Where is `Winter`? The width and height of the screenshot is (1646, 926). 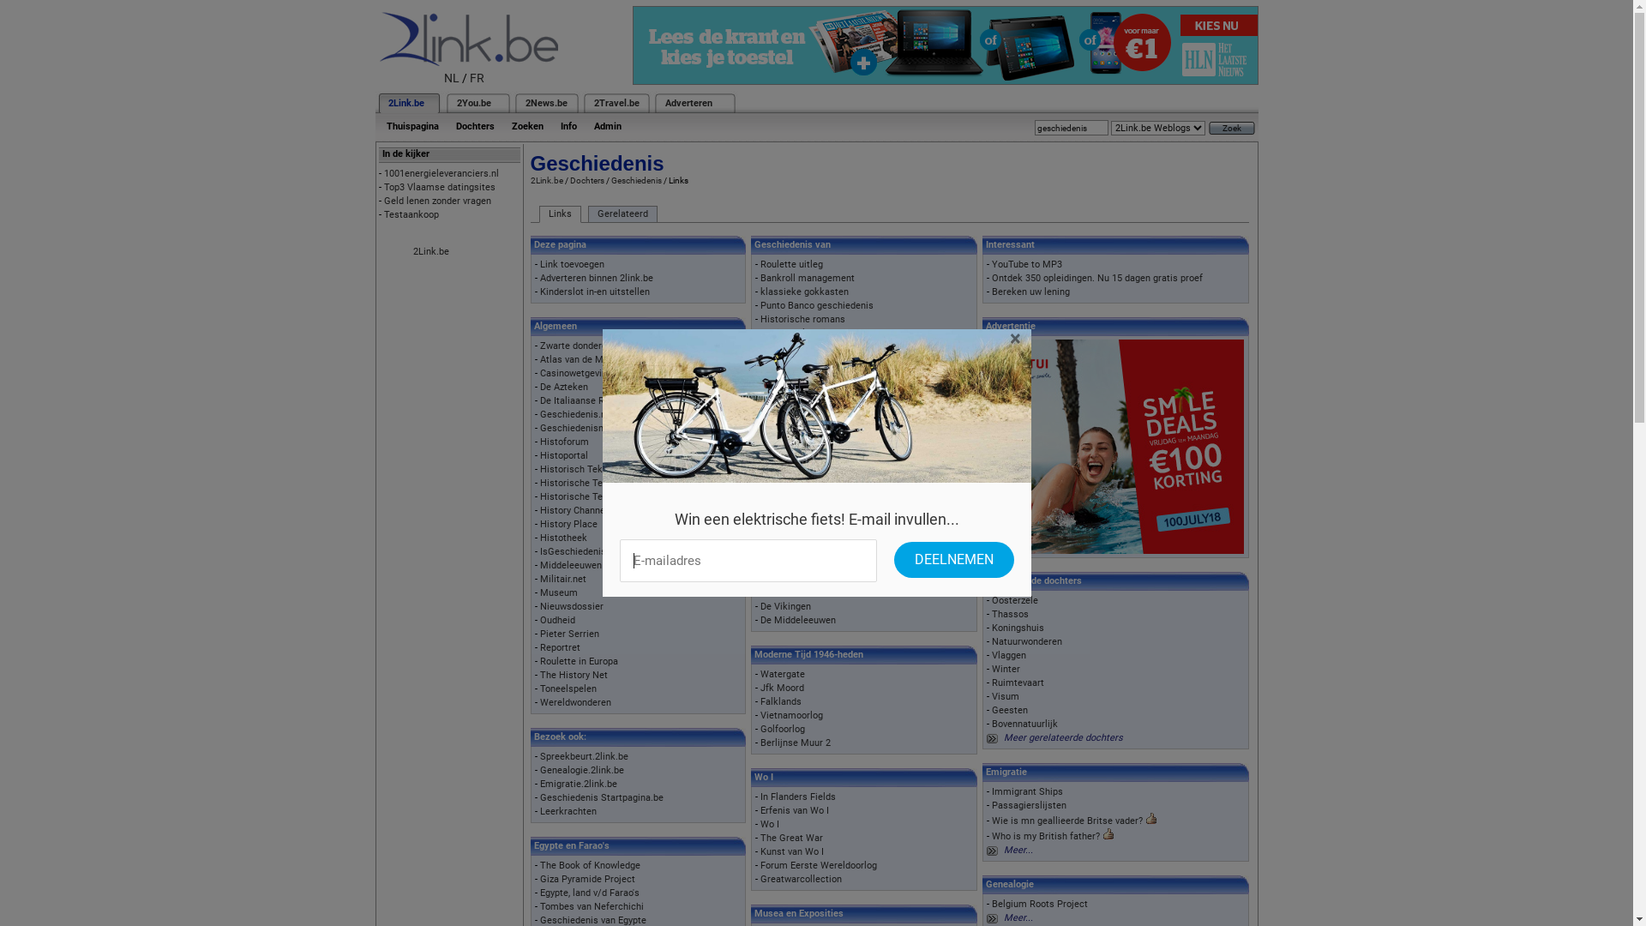
Winter is located at coordinates (1006, 669).